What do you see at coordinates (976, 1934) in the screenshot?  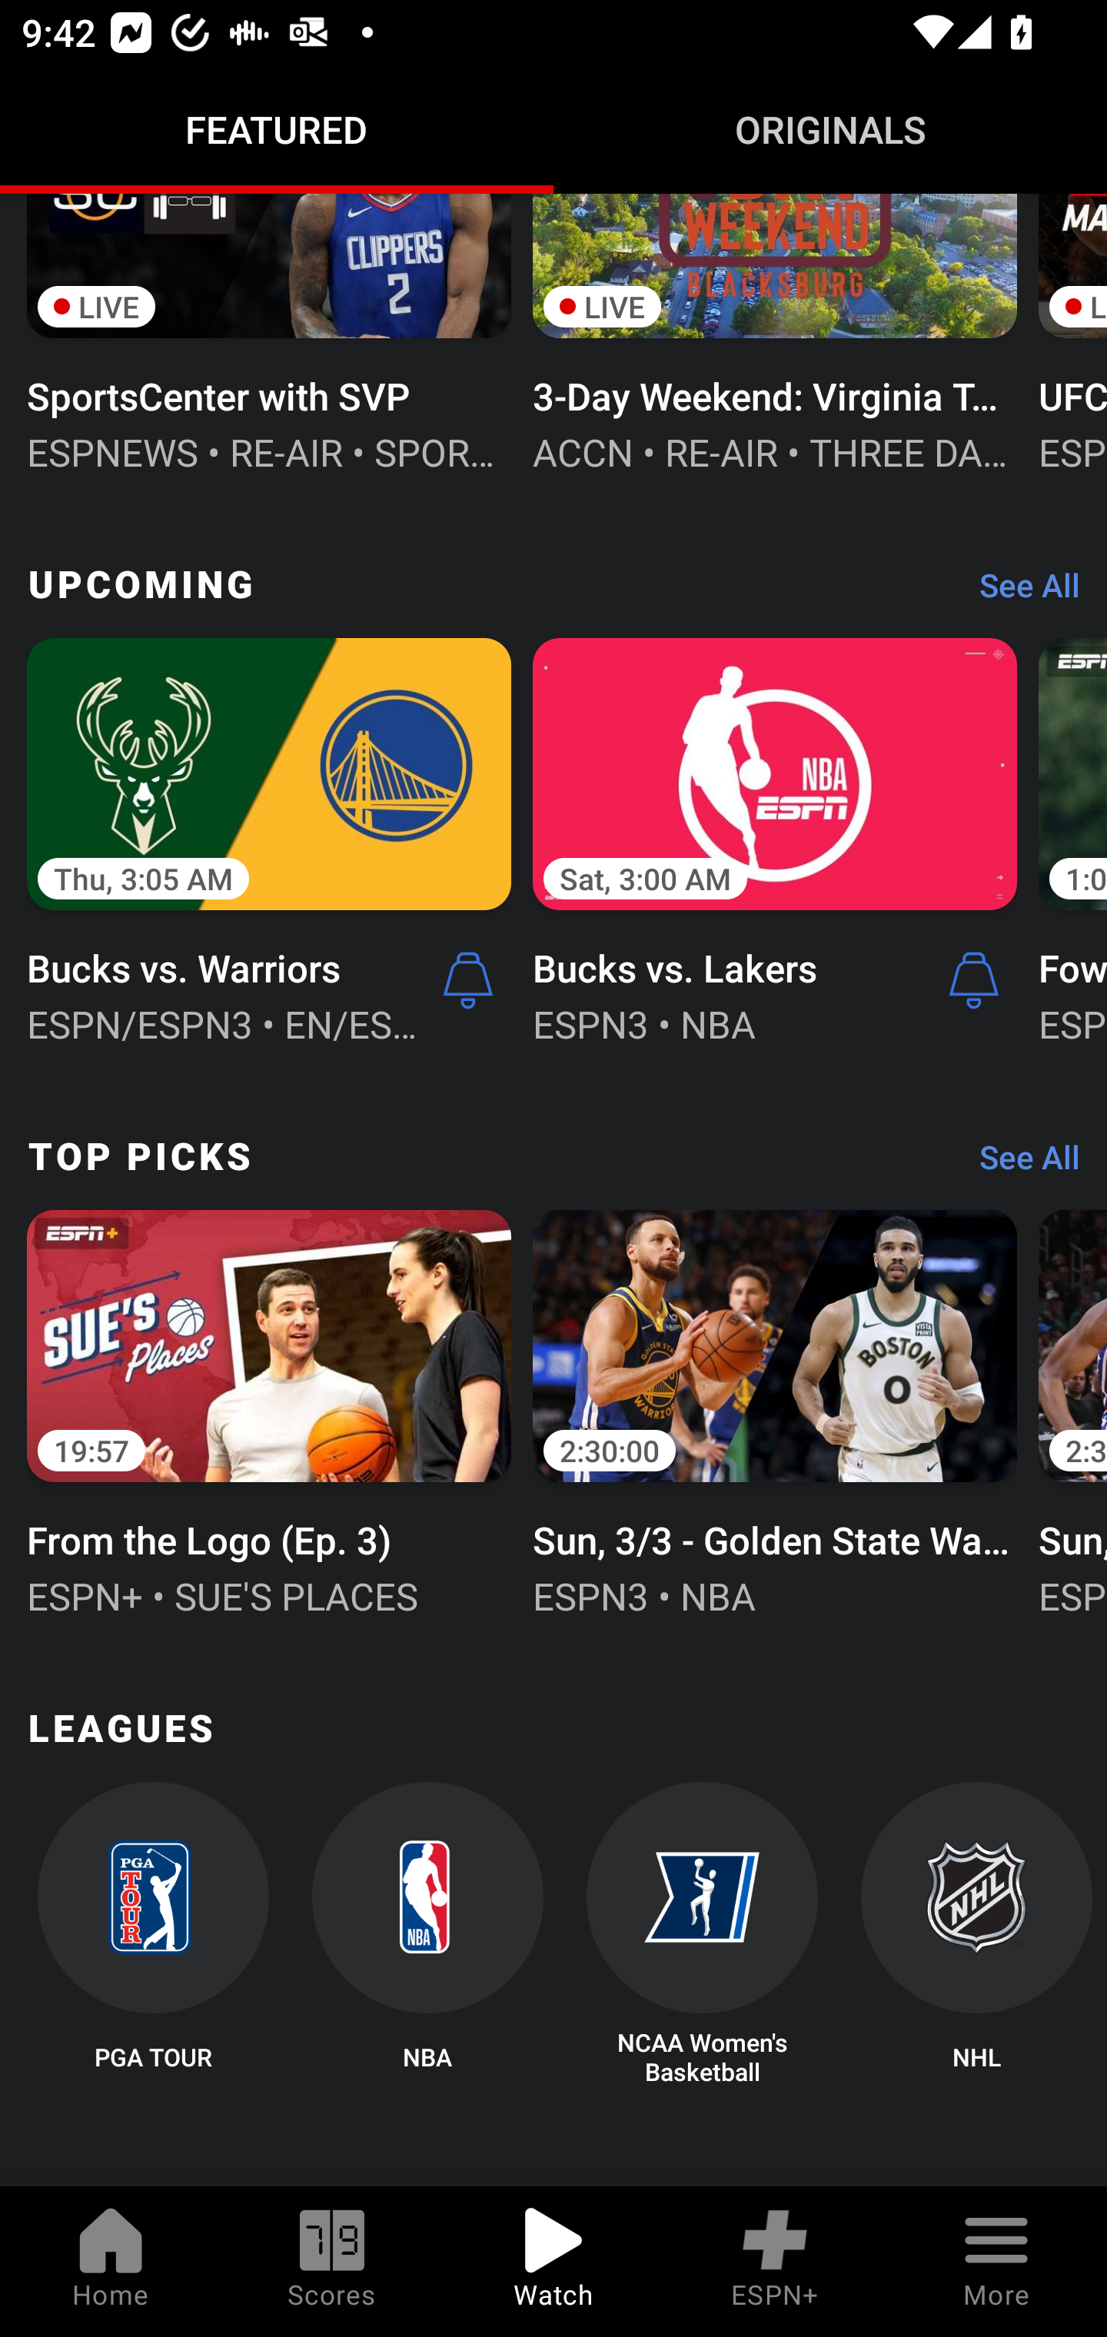 I see `NHL` at bounding box center [976, 1934].